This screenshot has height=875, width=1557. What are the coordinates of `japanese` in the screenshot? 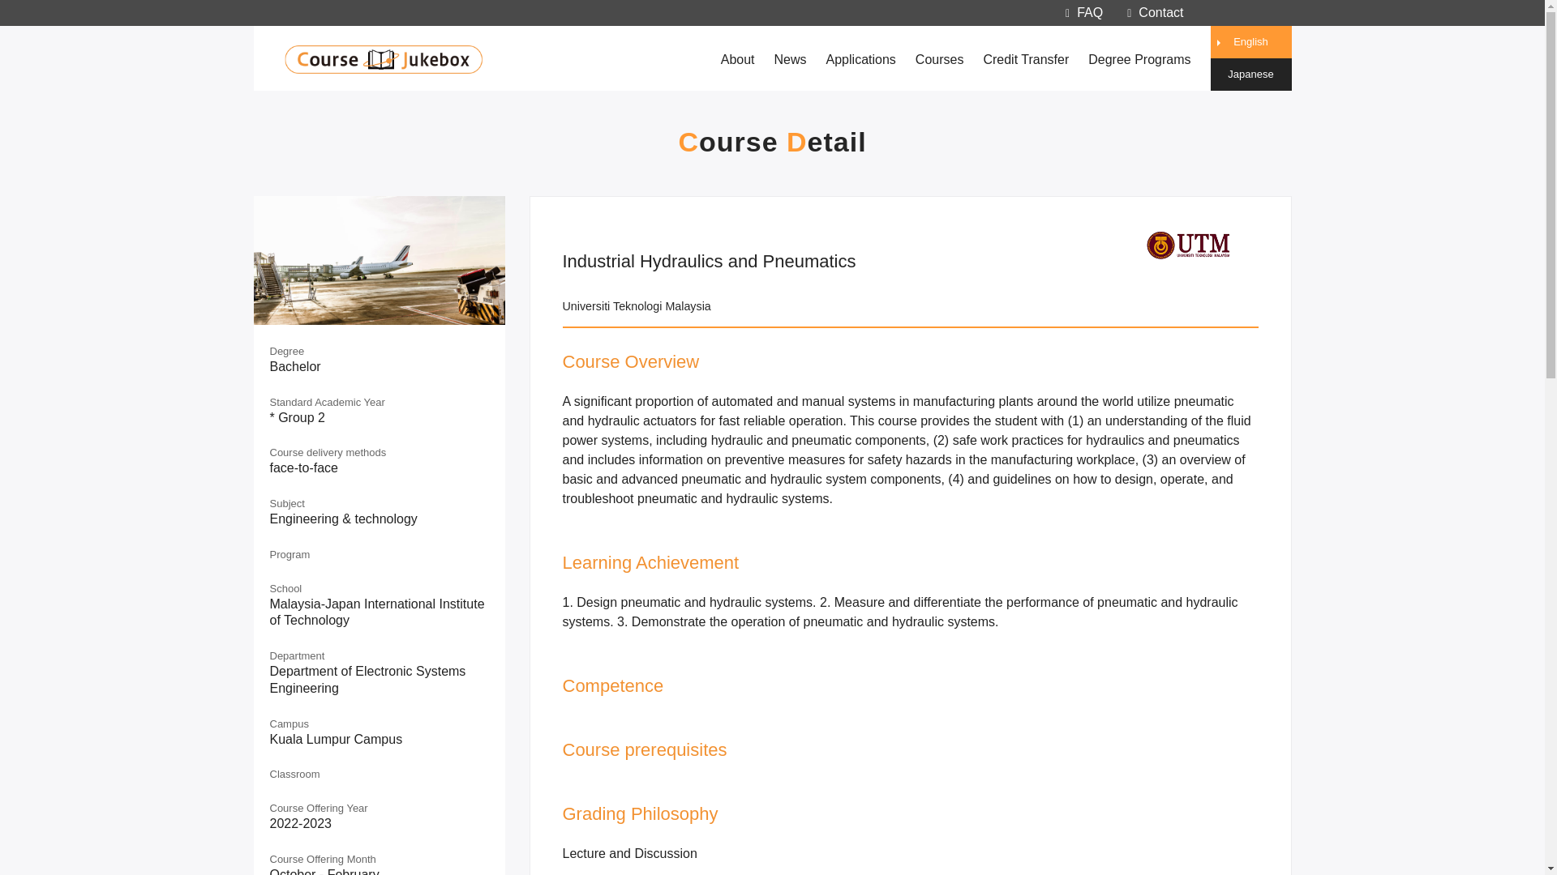 It's located at (1250, 75).